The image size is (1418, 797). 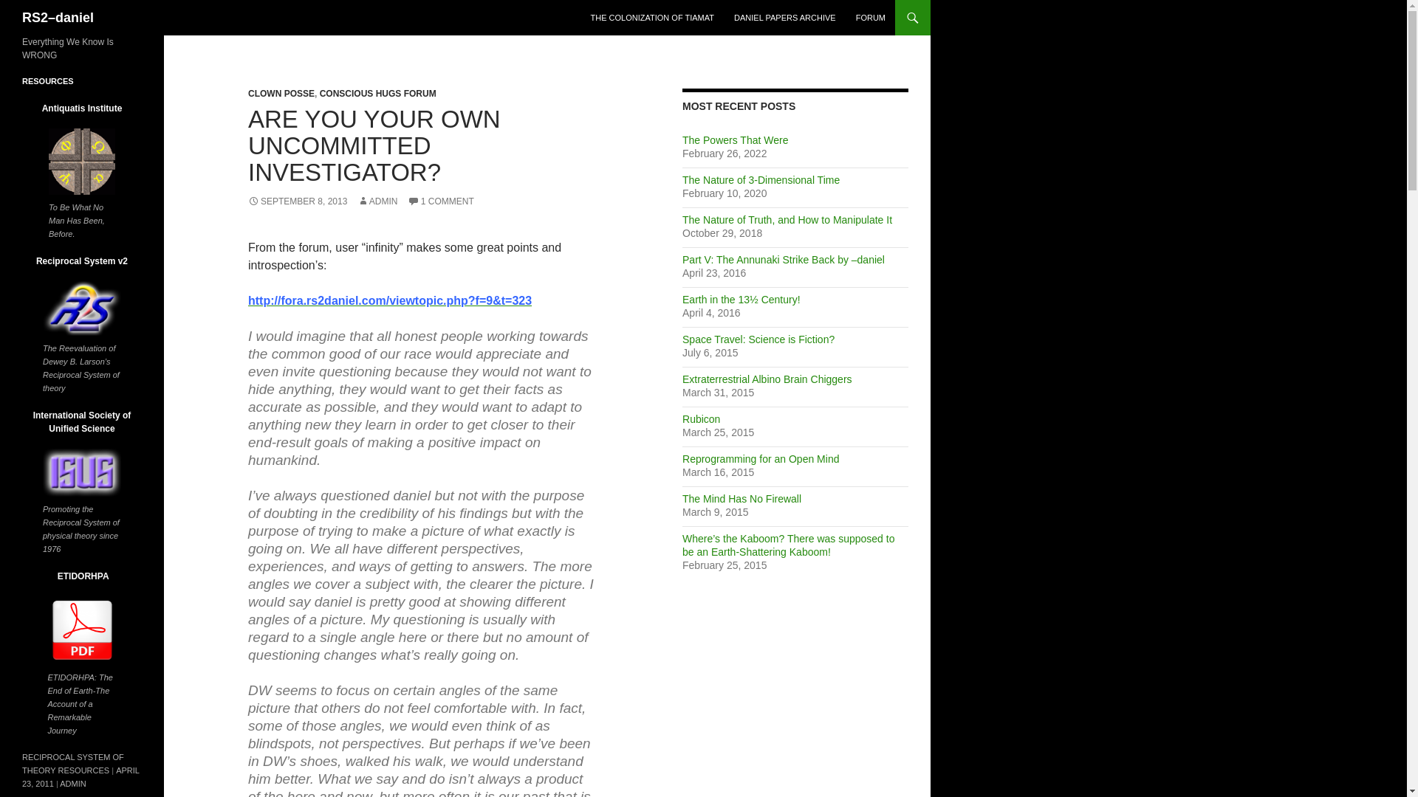 I want to click on Reprogramming for an Open Mind, so click(x=761, y=459).